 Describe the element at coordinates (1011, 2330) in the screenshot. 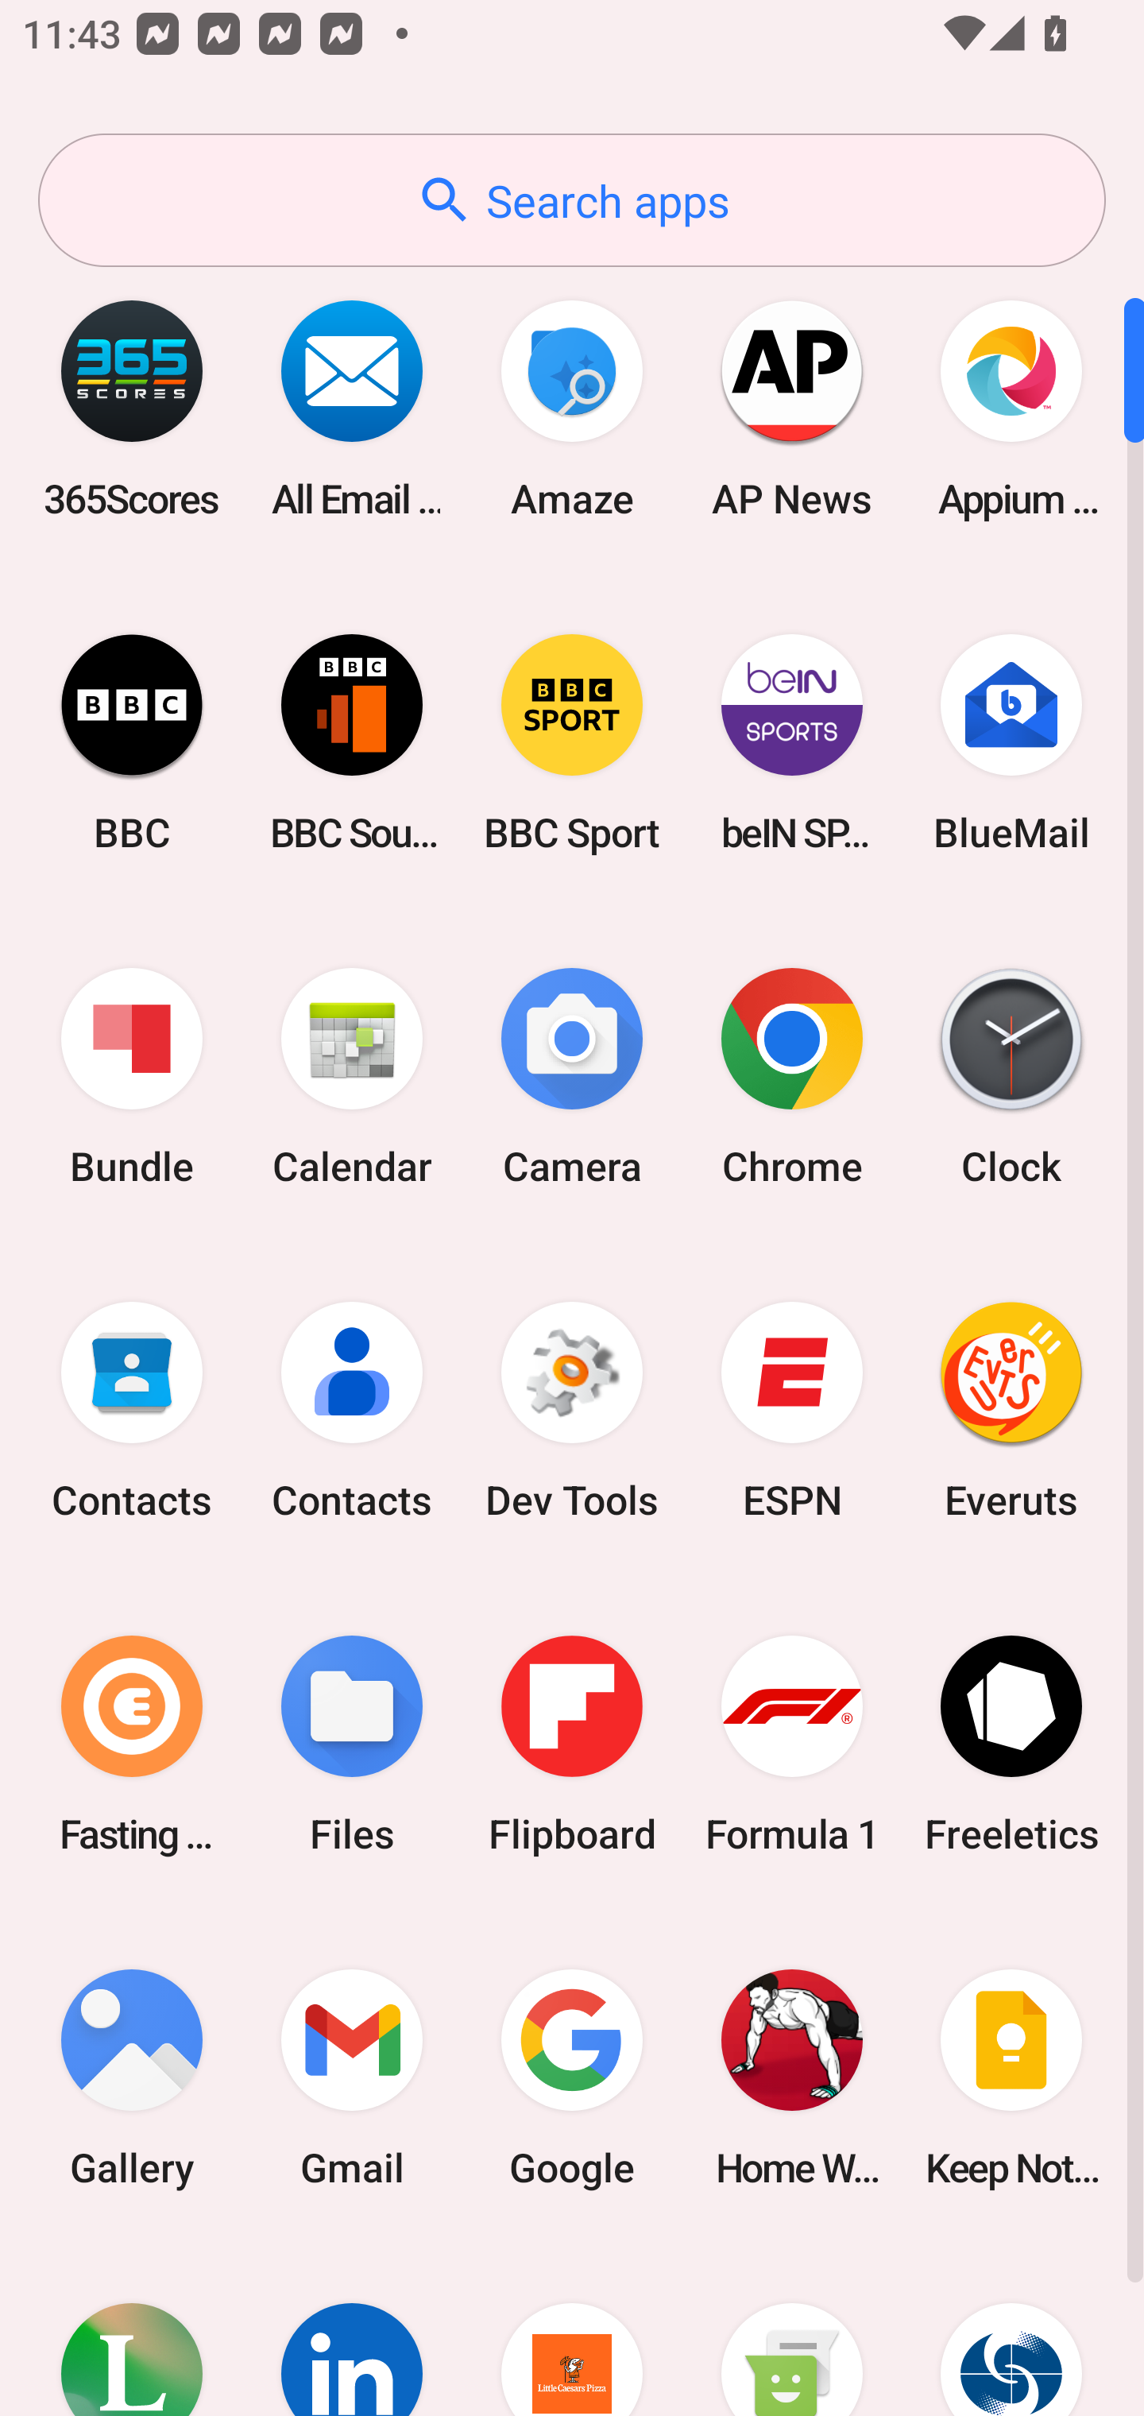

I see `MyObservatory` at that location.